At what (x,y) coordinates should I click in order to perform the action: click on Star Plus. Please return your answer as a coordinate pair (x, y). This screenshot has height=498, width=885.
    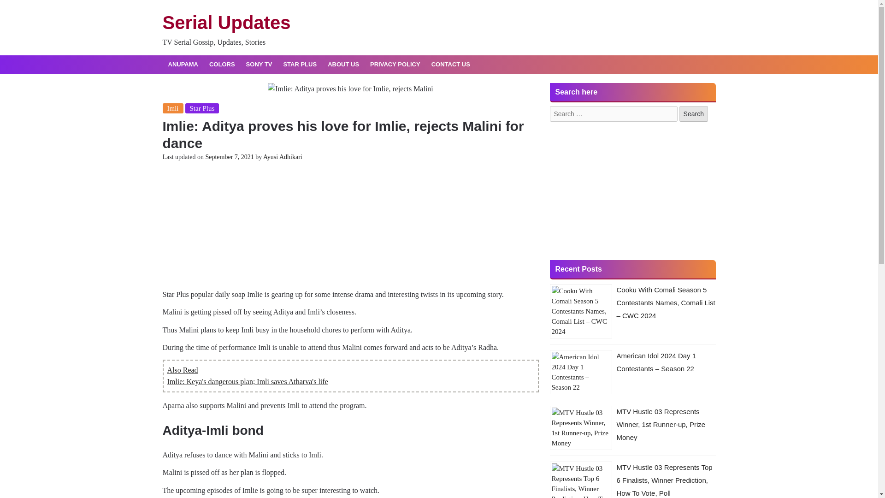
    Looking at the image, I should click on (202, 108).